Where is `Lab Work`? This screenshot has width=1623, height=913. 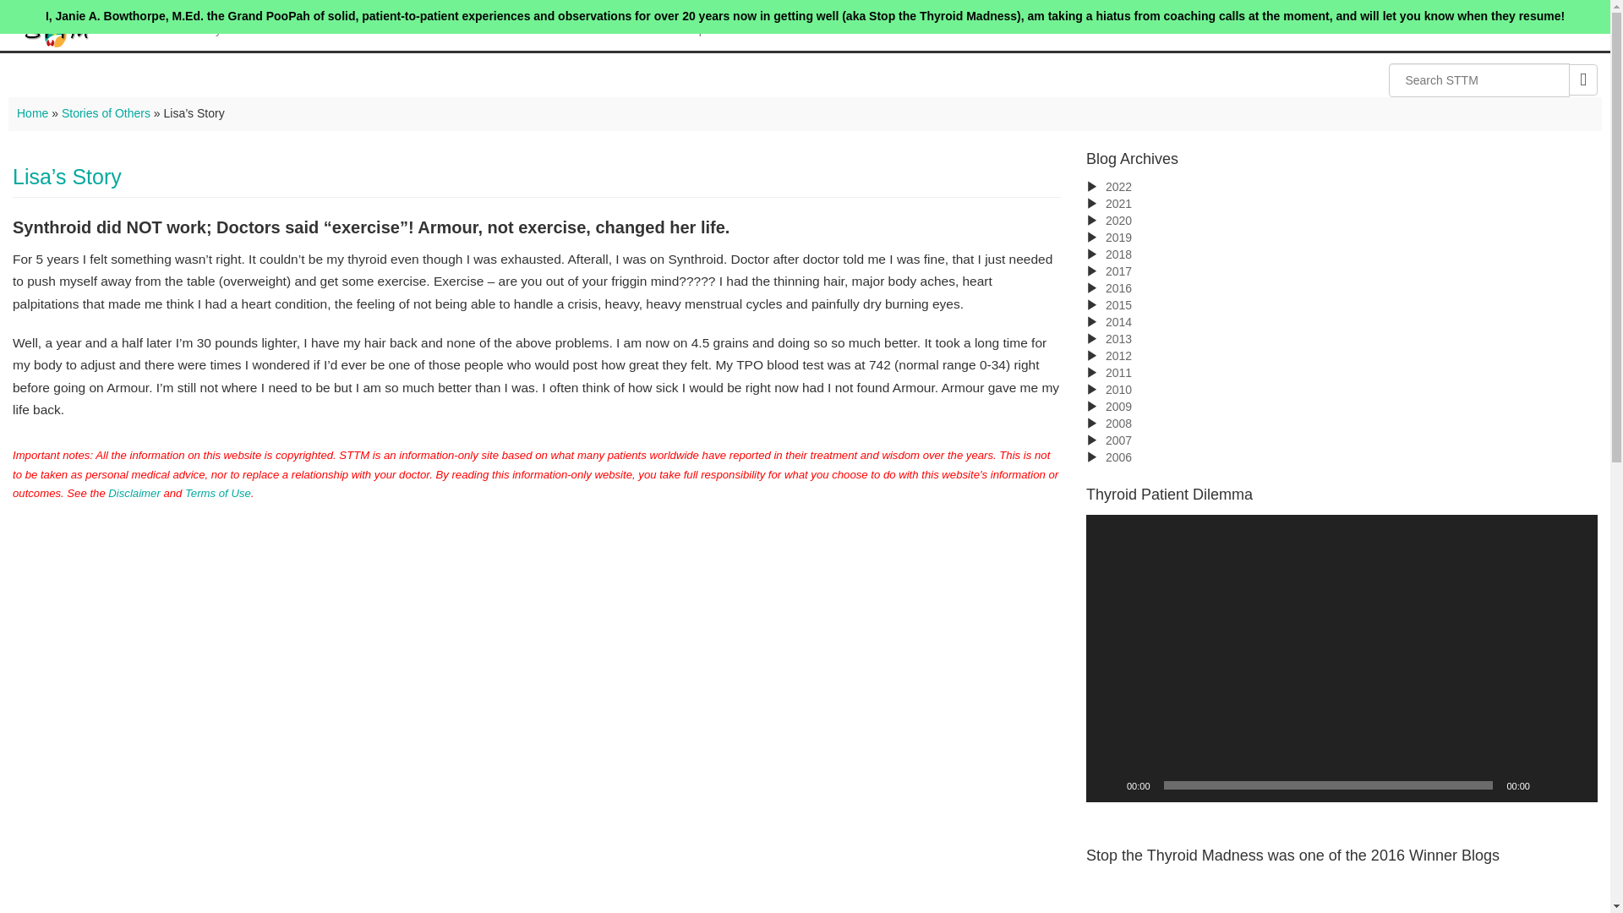
Lab Work is located at coordinates (145, 29).